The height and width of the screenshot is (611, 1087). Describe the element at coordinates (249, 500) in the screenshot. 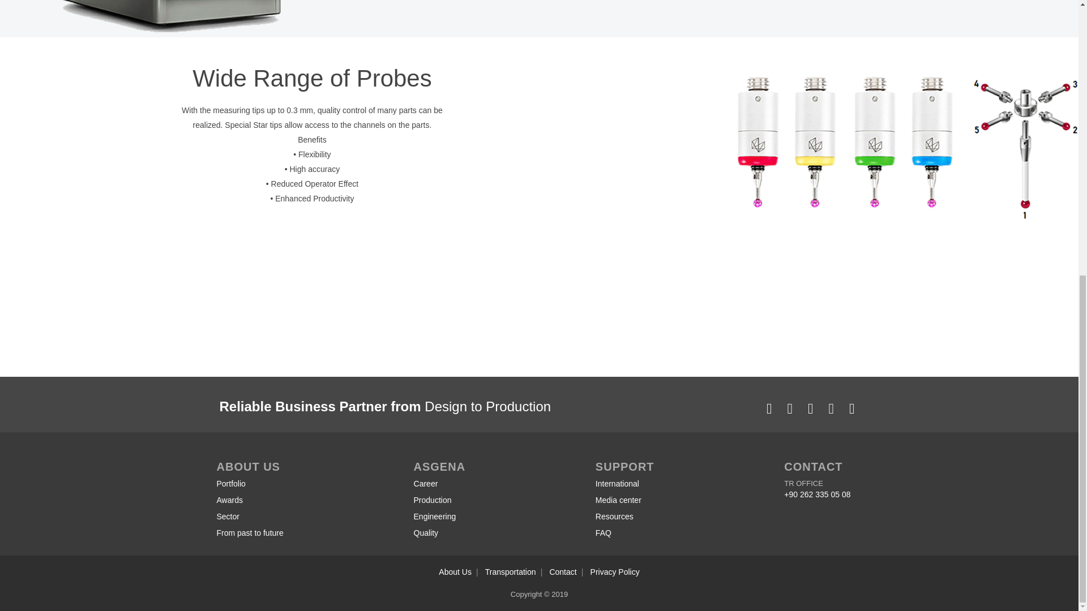

I see `Awards` at that location.